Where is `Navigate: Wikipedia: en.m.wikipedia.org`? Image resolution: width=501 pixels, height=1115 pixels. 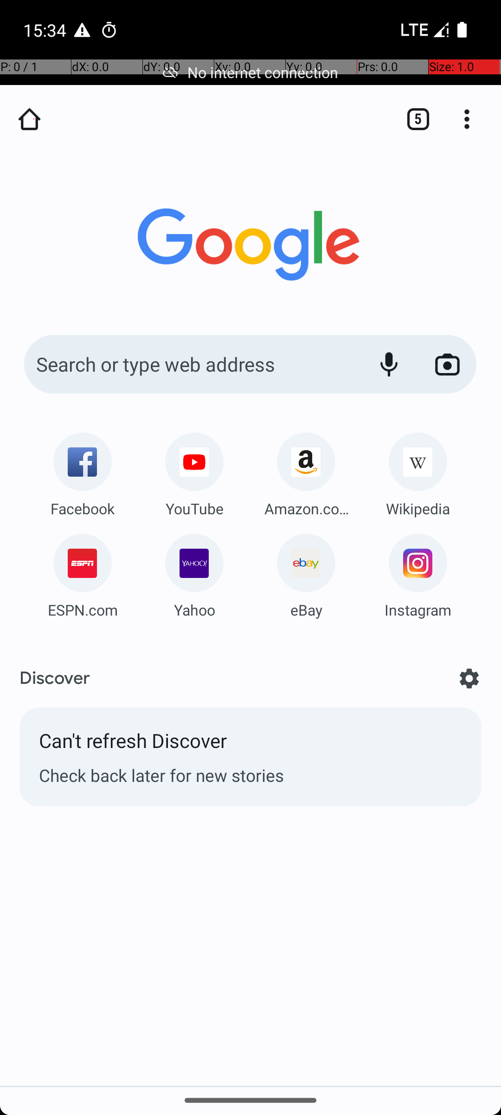
Navigate: Wikipedia: en.m.wikipedia.org is located at coordinates (418, 471).